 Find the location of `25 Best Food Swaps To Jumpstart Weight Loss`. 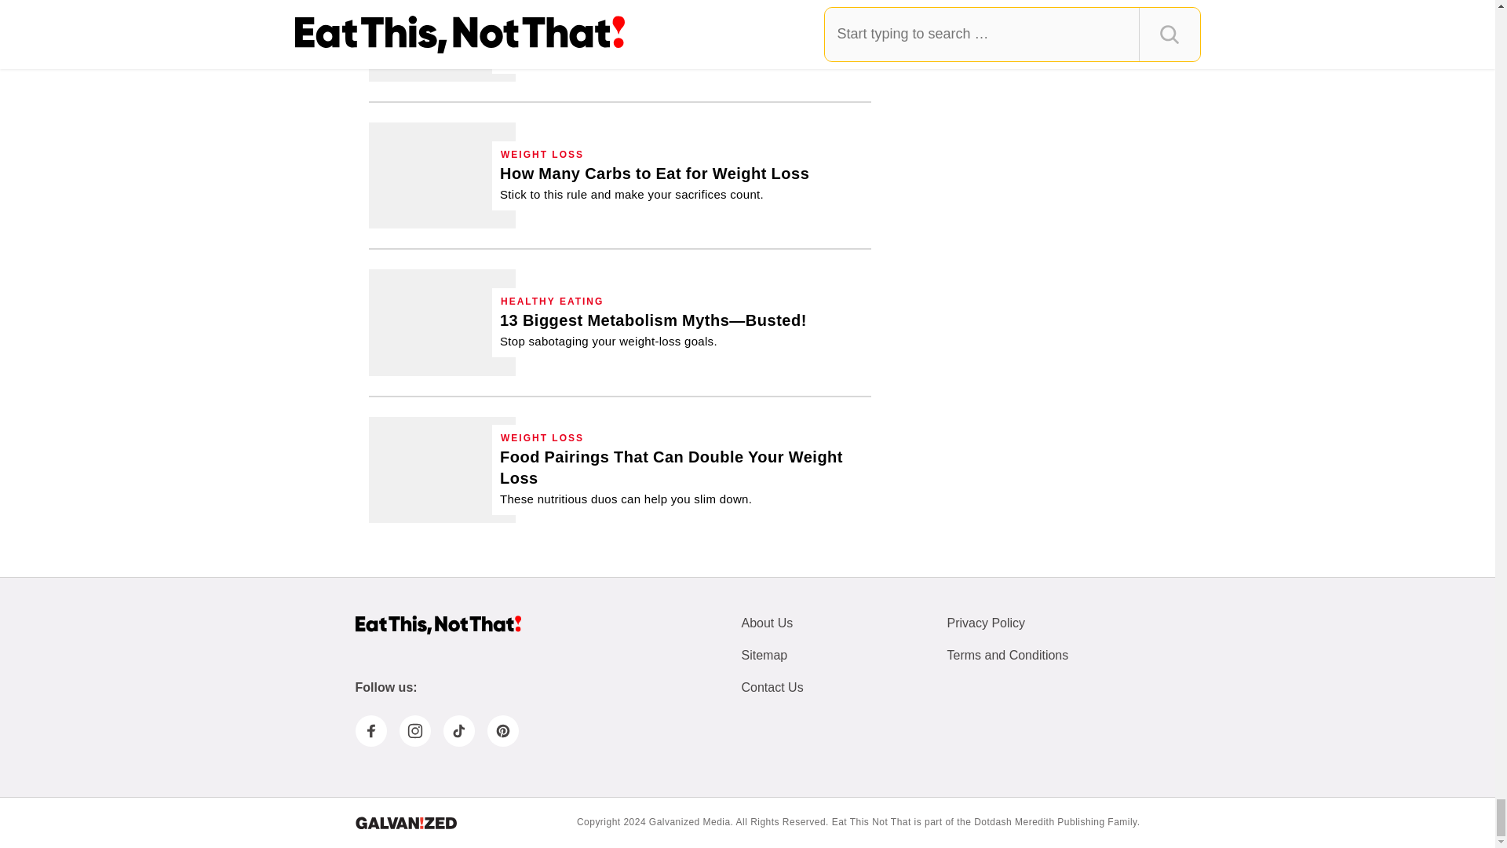

25 Best Food Swaps To Jumpstart Weight Loss is located at coordinates (681, 35).